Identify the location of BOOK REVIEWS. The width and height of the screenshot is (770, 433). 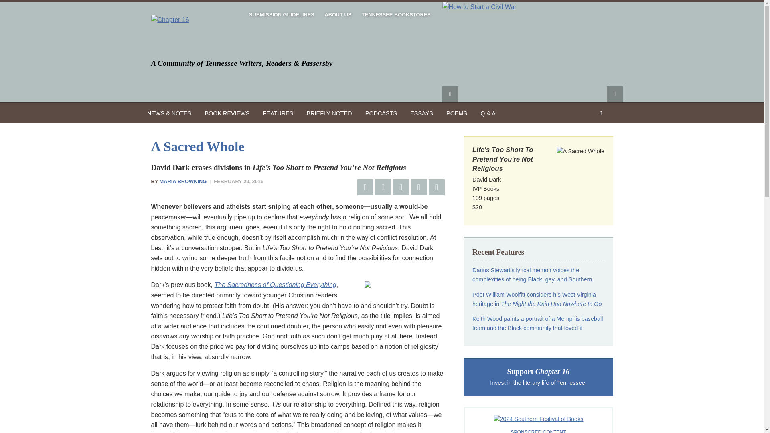
(183, 181).